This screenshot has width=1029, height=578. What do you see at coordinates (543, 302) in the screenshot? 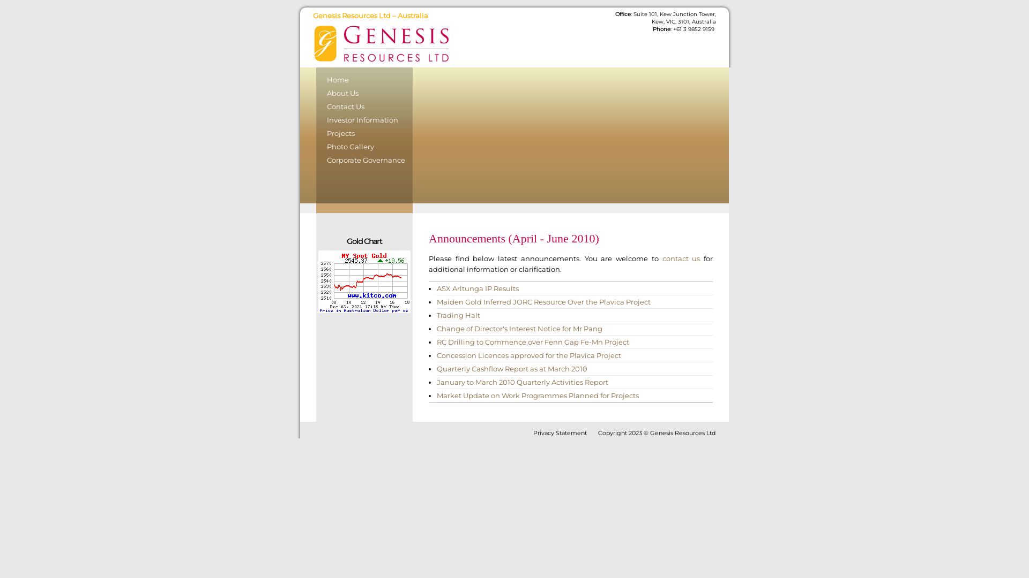
I see `Maiden Gold Inferred JORC Resource Over the Plavica Project` at bounding box center [543, 302].